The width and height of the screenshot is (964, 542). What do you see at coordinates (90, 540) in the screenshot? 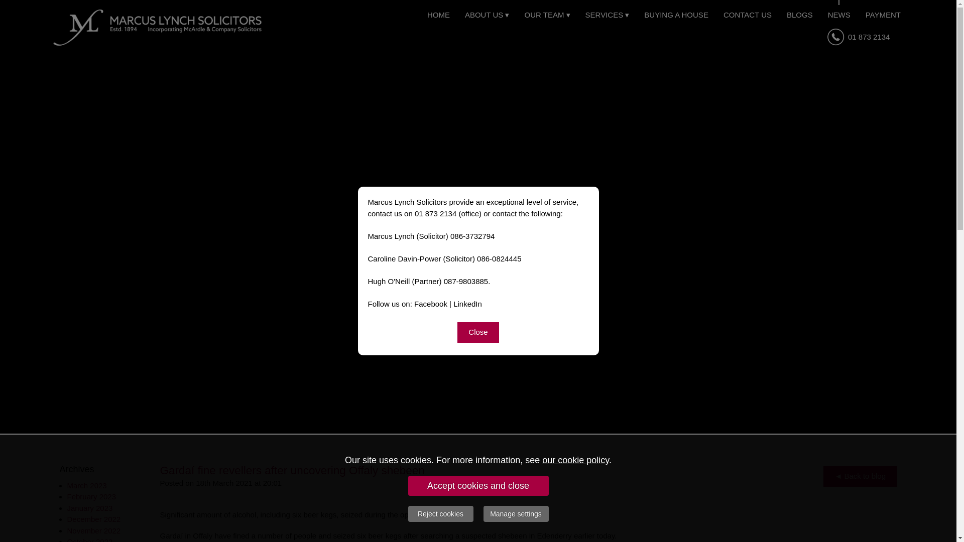
I see `October 2022` at bounding box center [90, 540].